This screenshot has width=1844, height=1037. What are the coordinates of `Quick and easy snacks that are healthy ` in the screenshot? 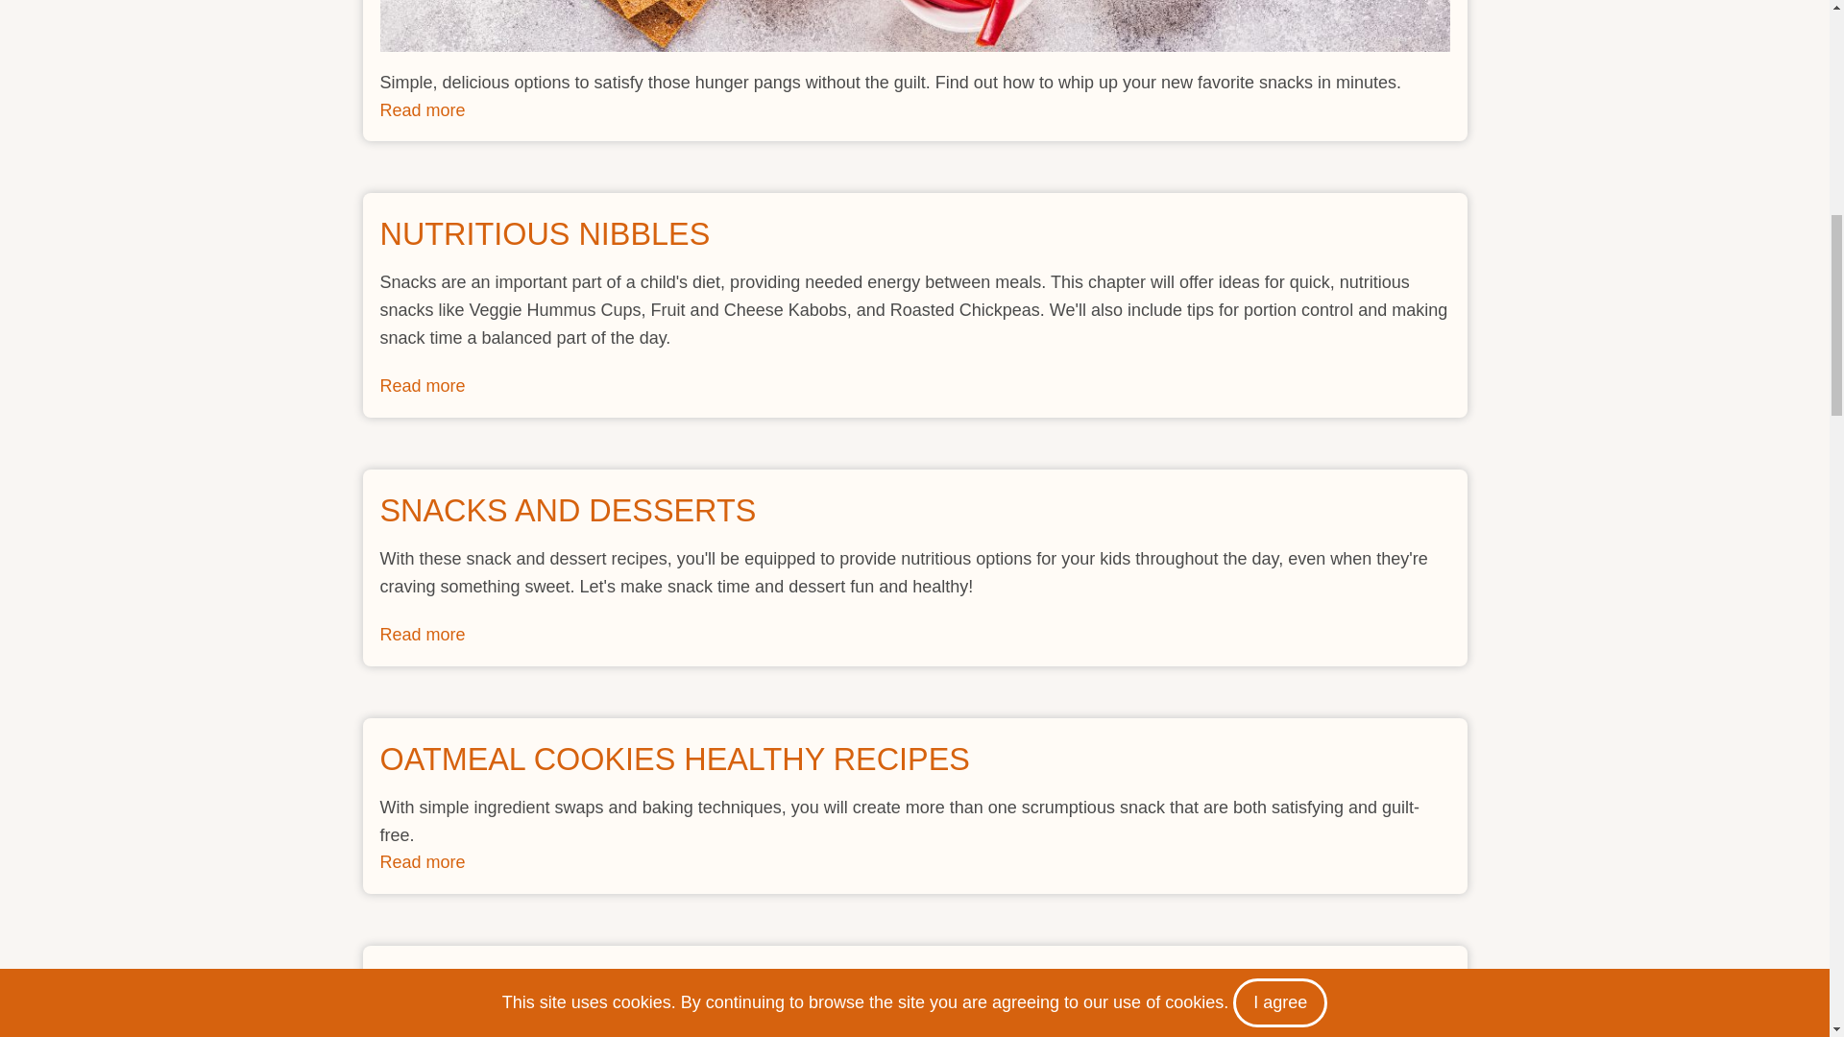 It's located at (423, 109).